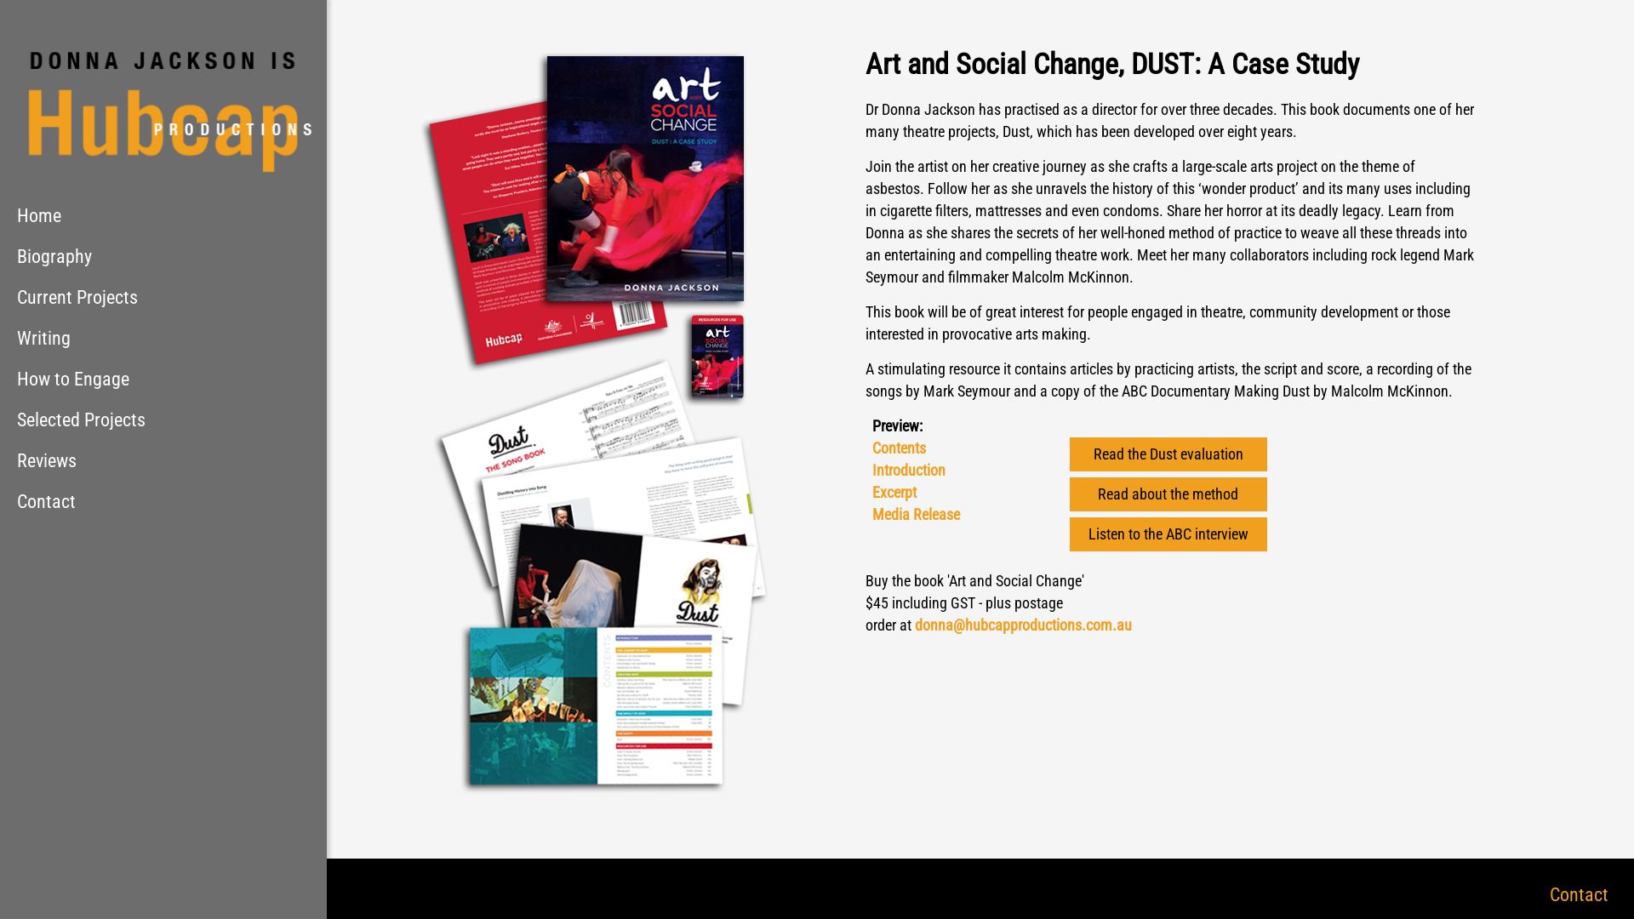 Image resolution: width=1634 pixels, height=919 pixels. What do you see at coordinates (163, 502) in the screenshot?
I see `Contact` at bounding box center [163, 502].